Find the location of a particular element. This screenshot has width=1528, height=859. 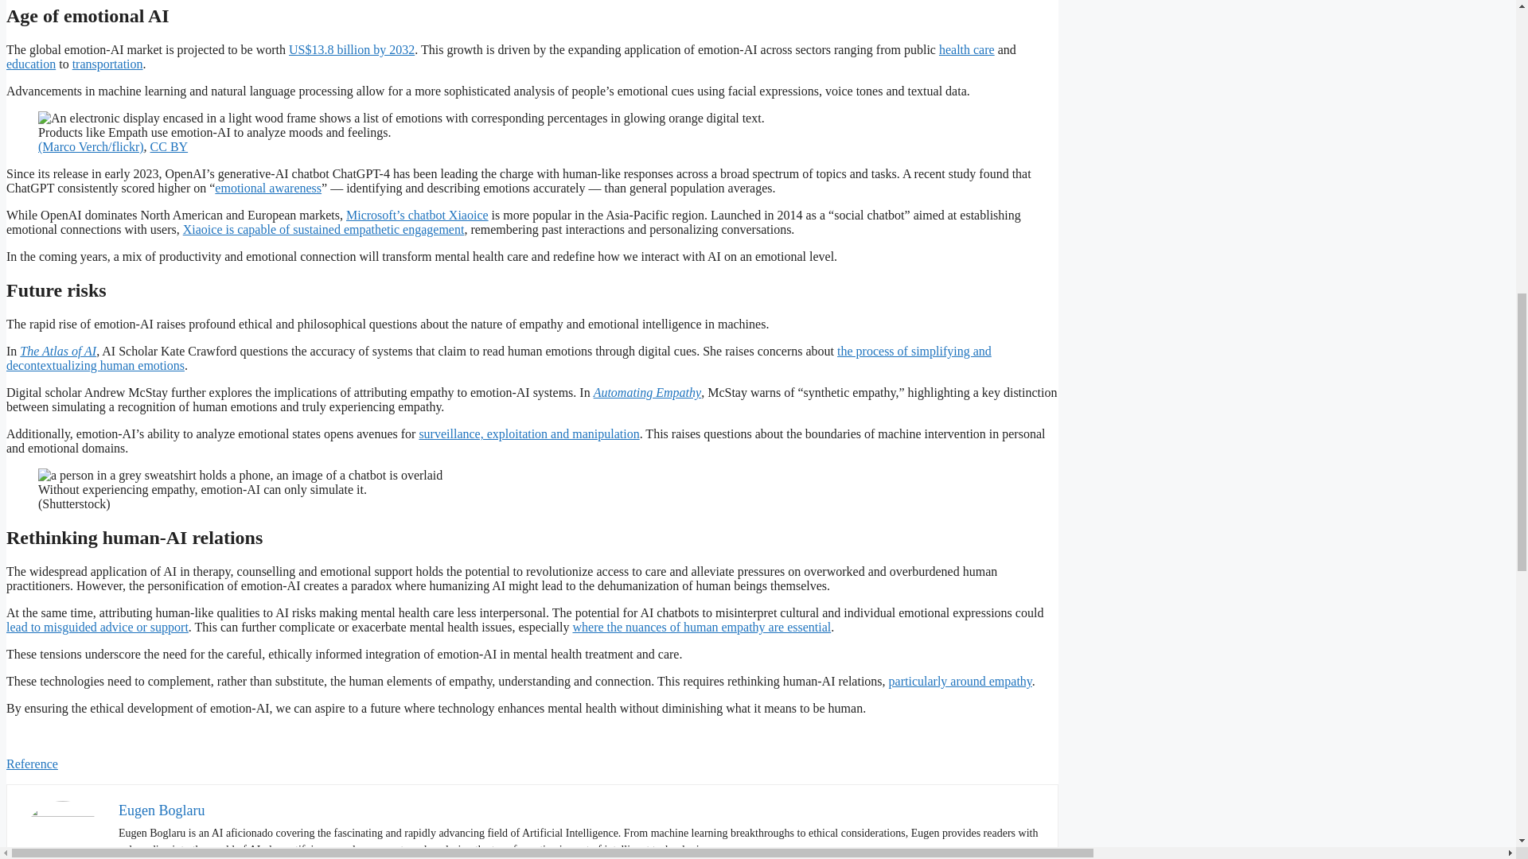

Xiaoice is capable of sustained empathetic engagement is located at coordinates (323, 229).